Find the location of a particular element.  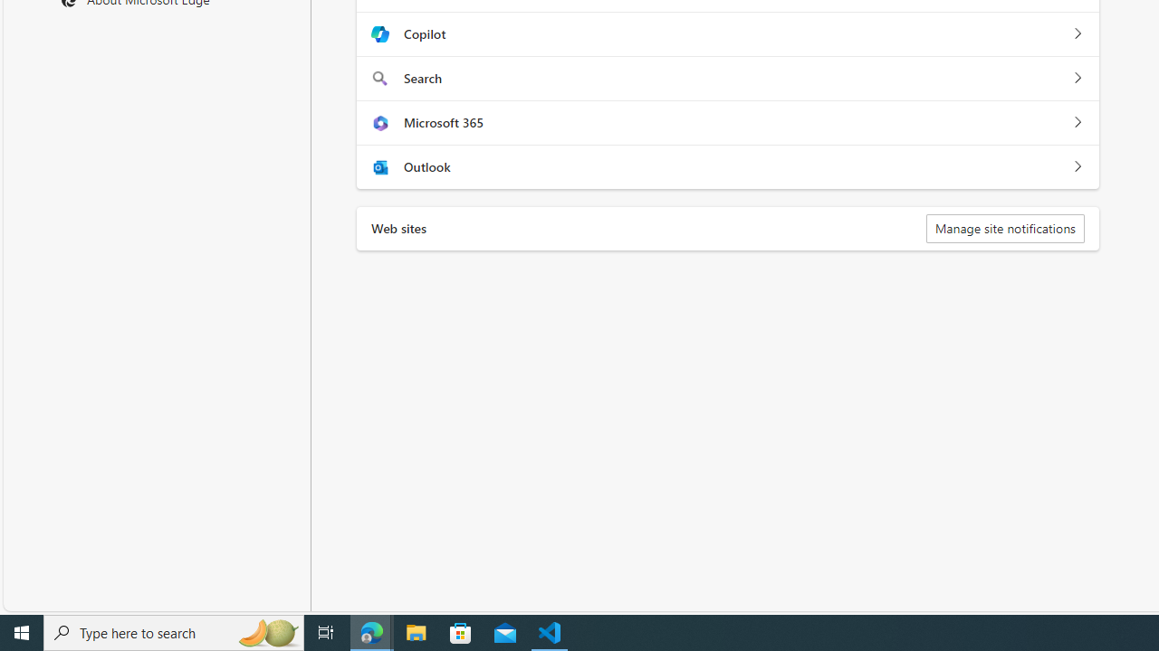

Copilot is located at coordinates (1078, 34).